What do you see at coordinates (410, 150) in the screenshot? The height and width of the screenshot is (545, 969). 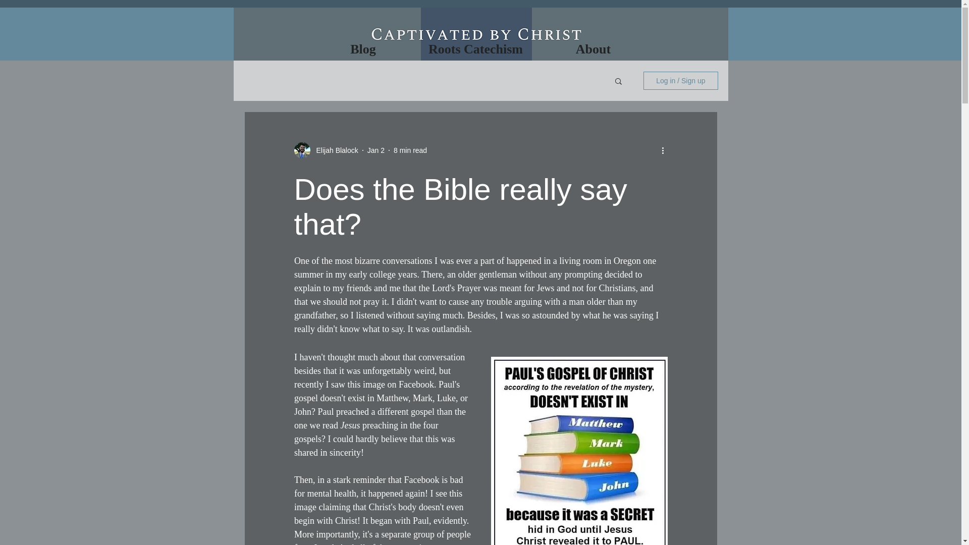 I see `8 min read` at bounding box center [410, 150].